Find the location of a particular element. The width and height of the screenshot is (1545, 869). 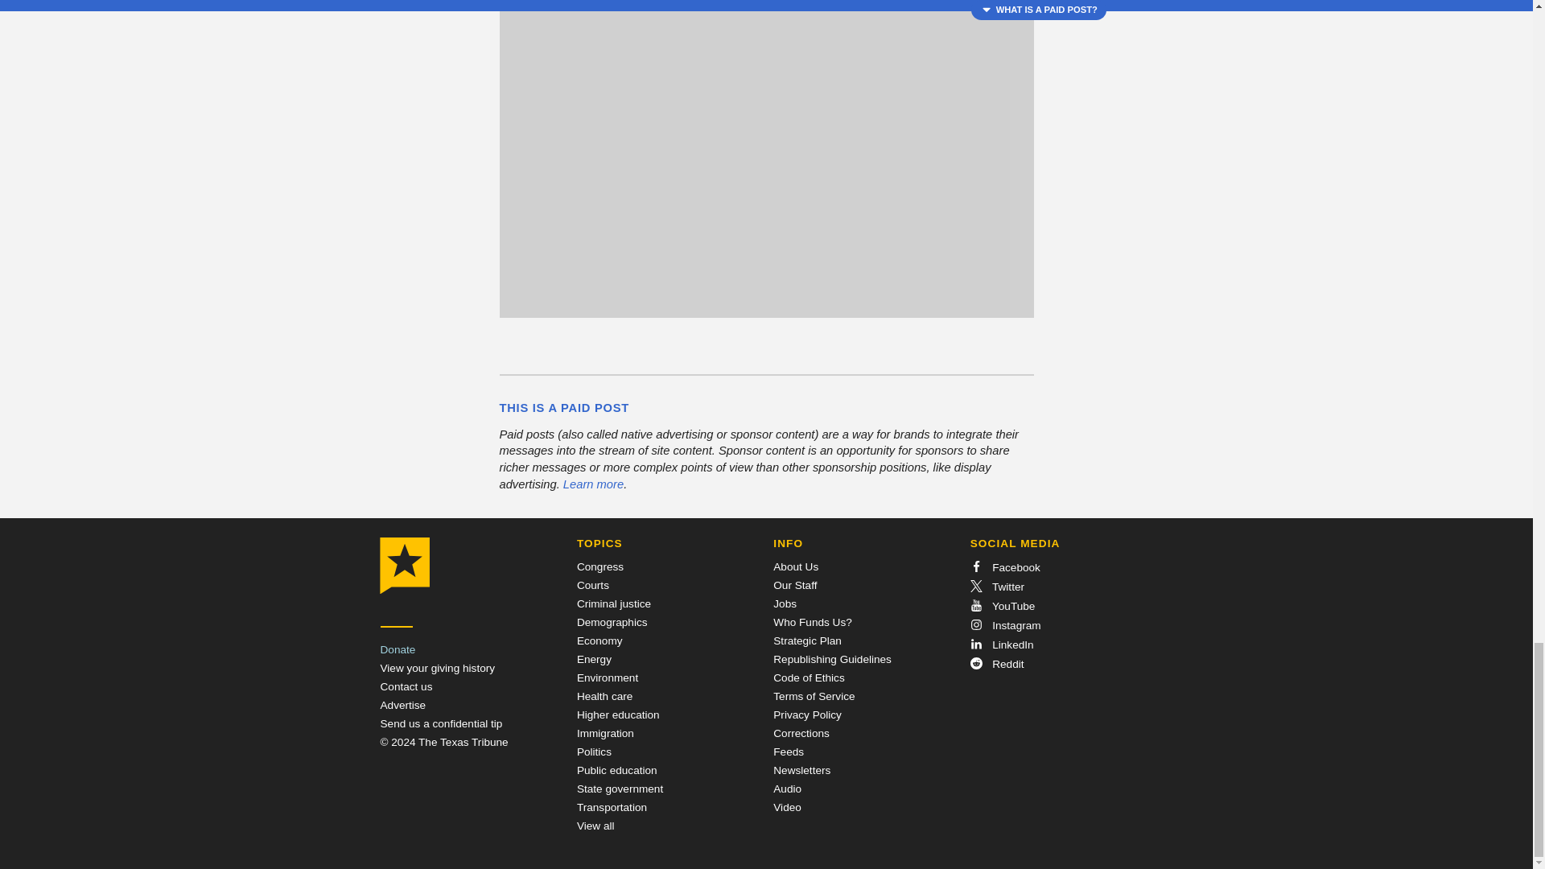

Feeds is located at coordinates (789, 752).